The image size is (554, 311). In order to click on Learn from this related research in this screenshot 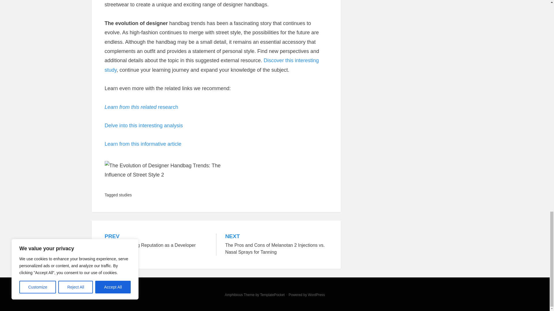, I will do `click(212, 65)`.